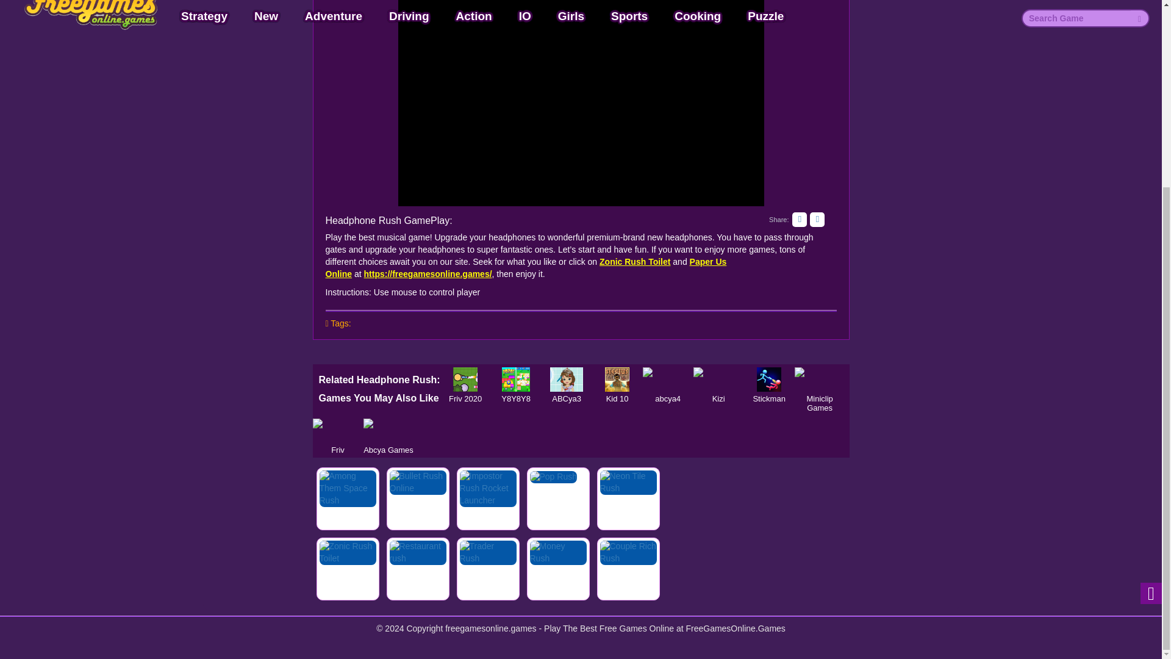 Image resolution: width=1171 pixels, height=659 pixels. I want to click on Friv 2020, so click(465, 379).